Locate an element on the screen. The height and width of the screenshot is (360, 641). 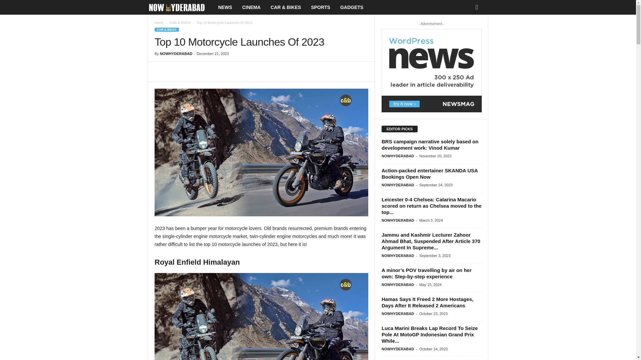
Top 10 Motorcycle Launches Of 2023 is located at coordinates (261, 316).